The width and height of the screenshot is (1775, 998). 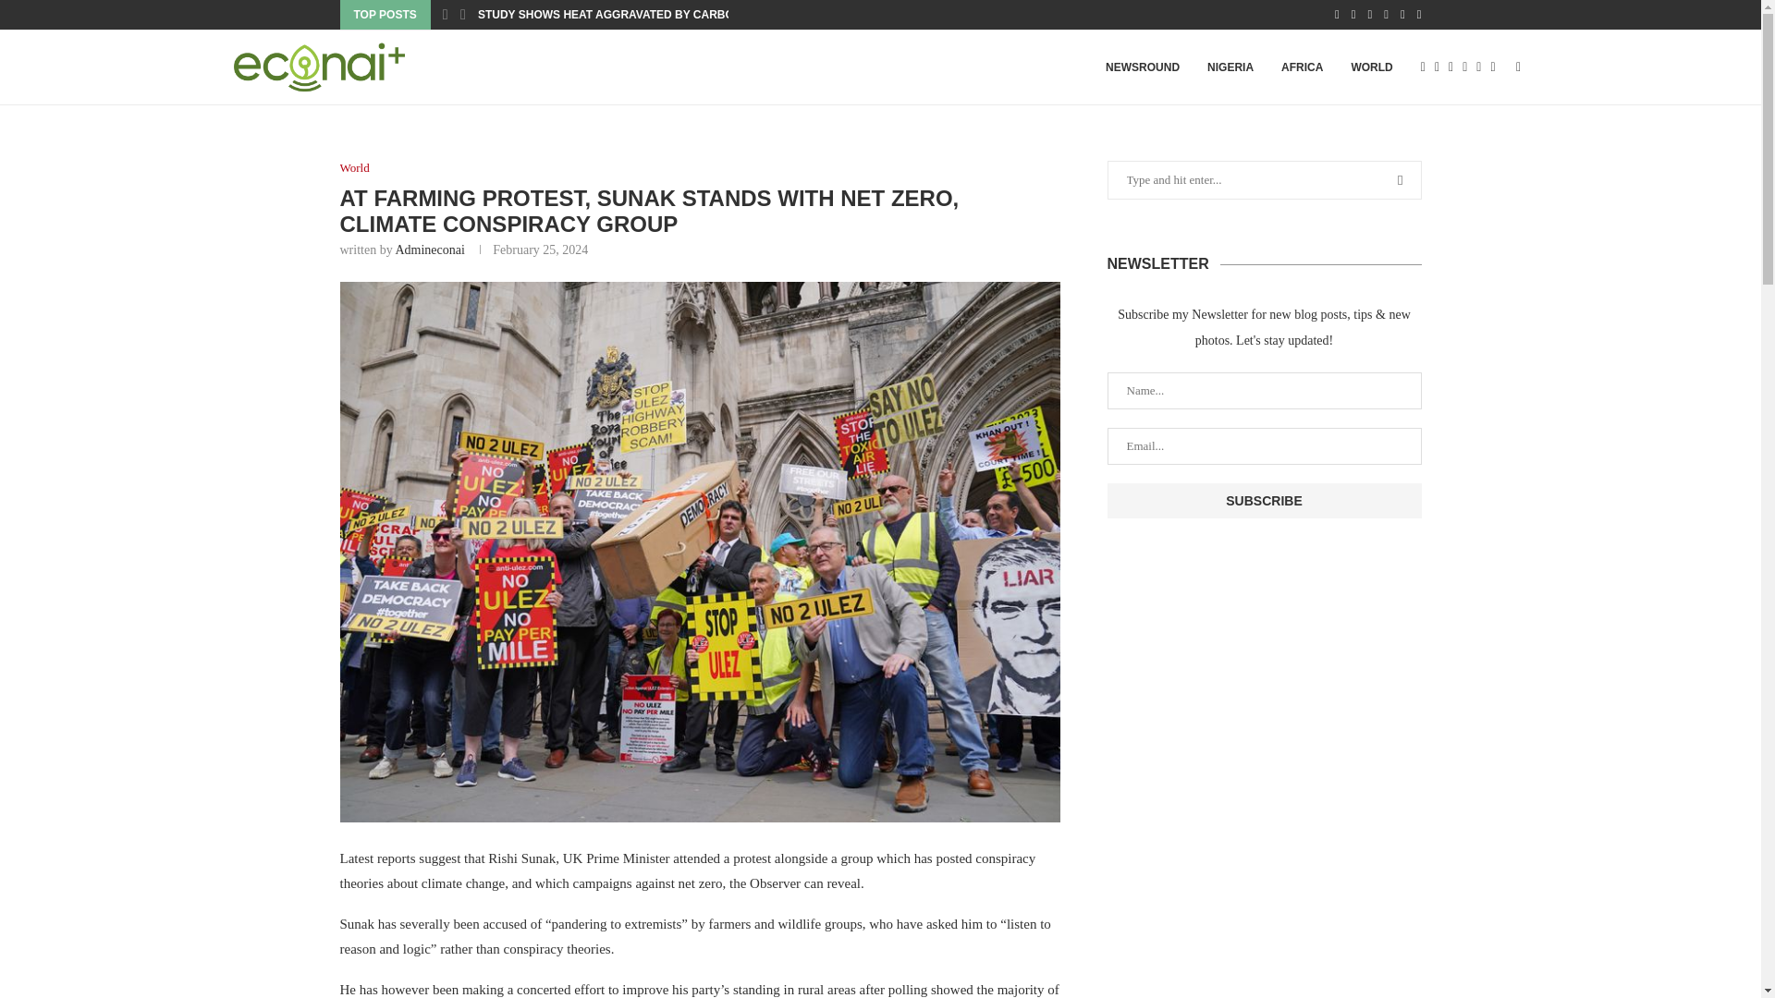 I want to click on NEWSROUND, so click(x=1143, y=67).